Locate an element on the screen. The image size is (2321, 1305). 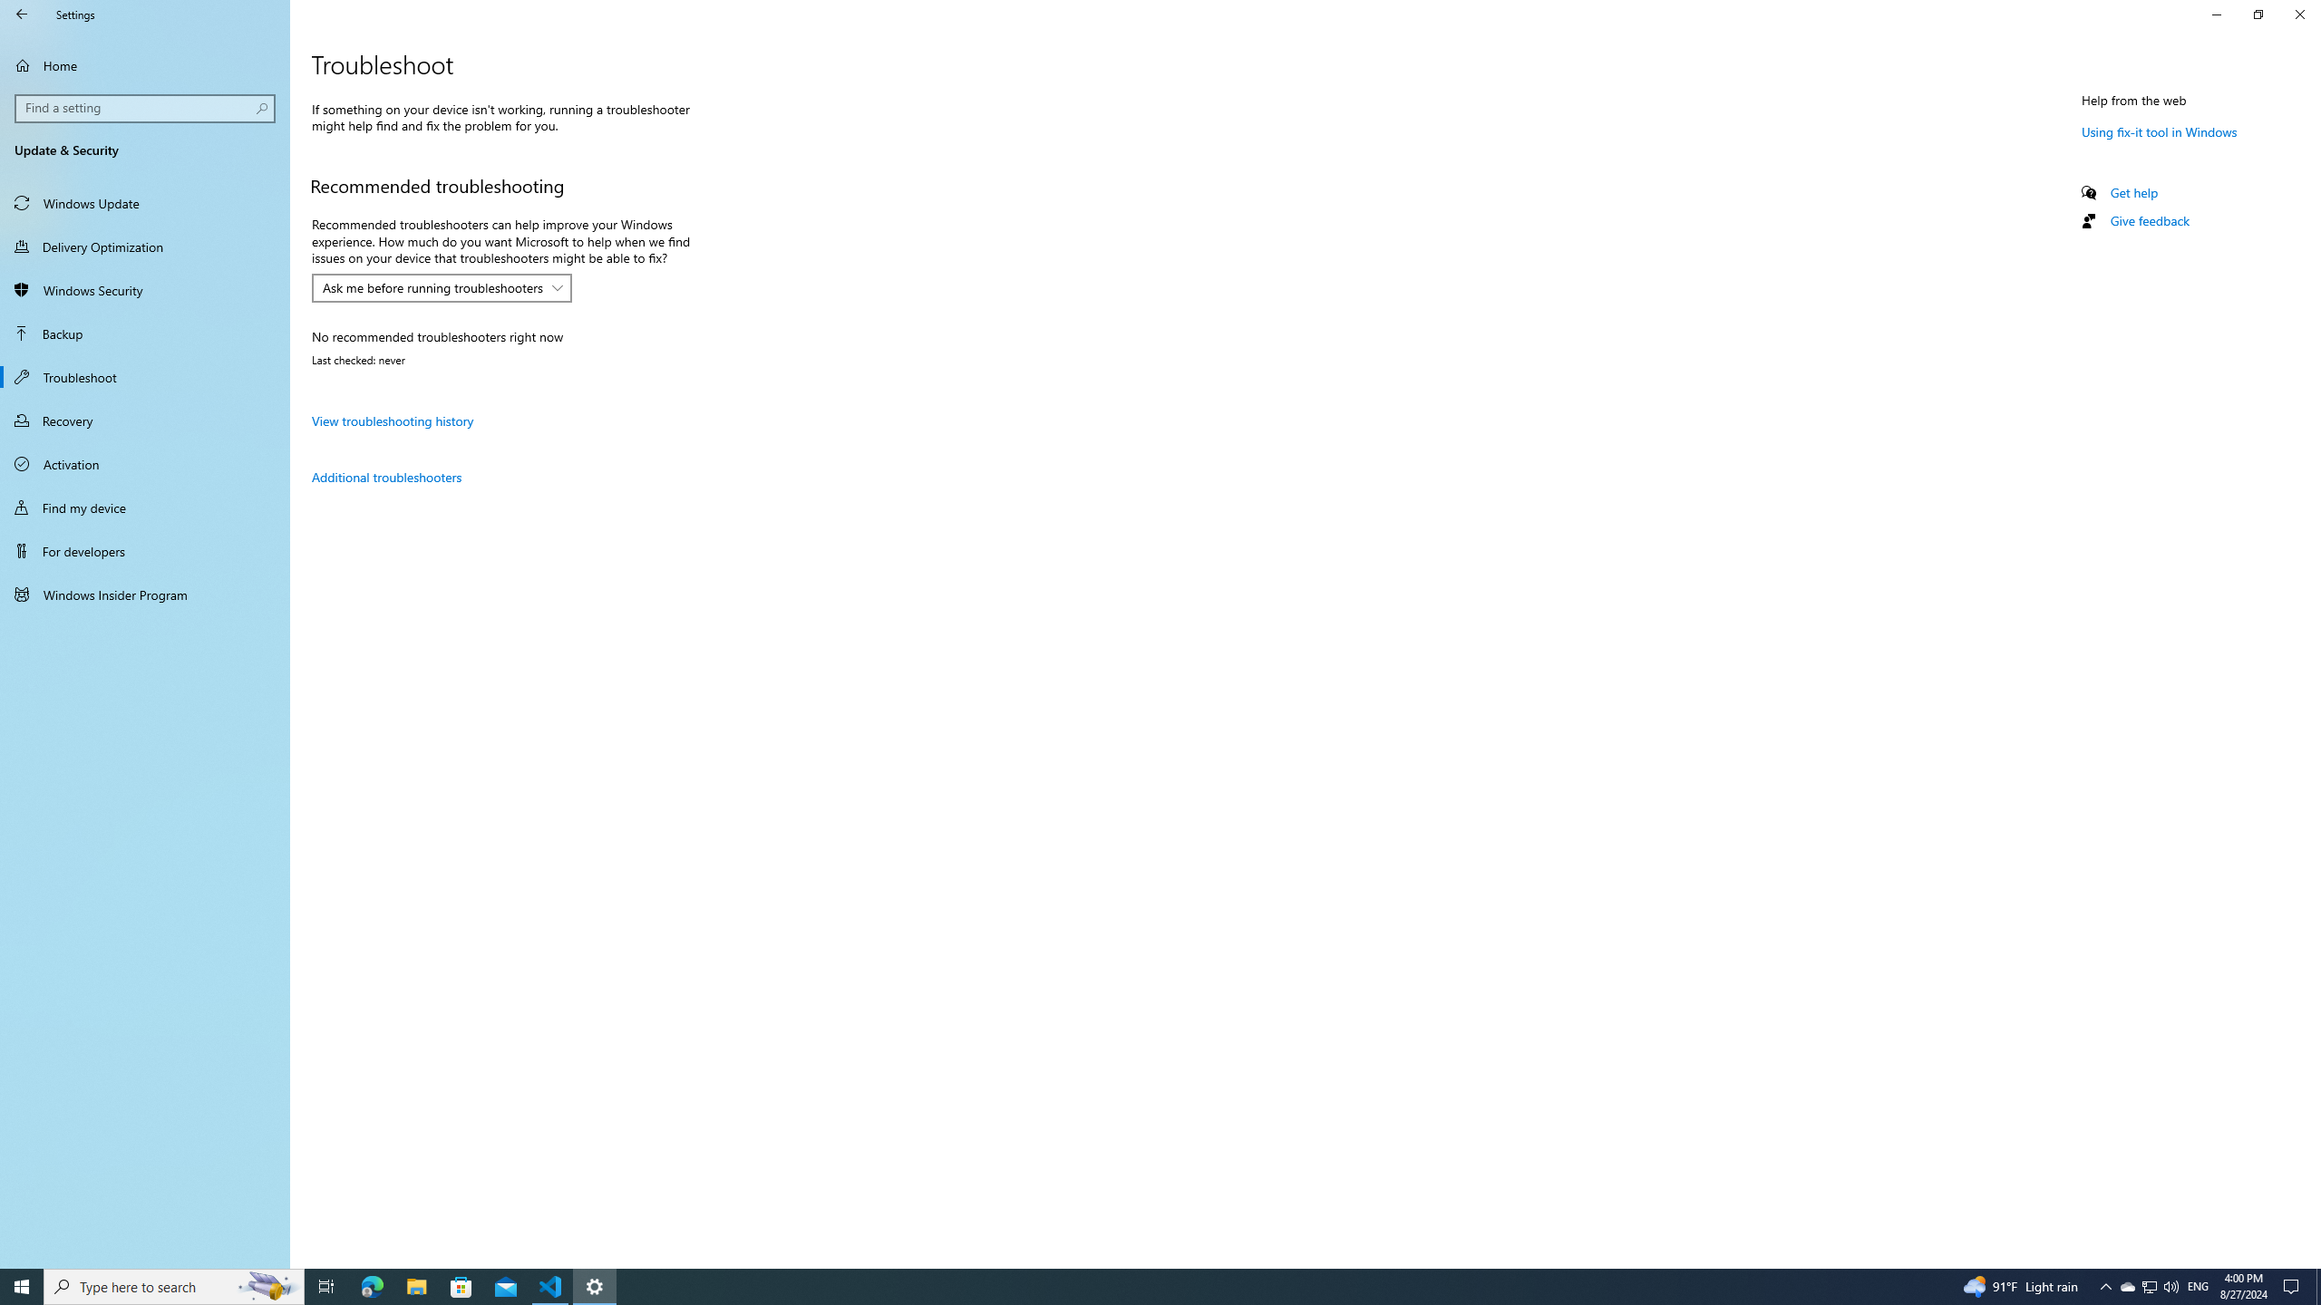
Visual Studio Code - 1 running window is located at coordinates (551, 1287).